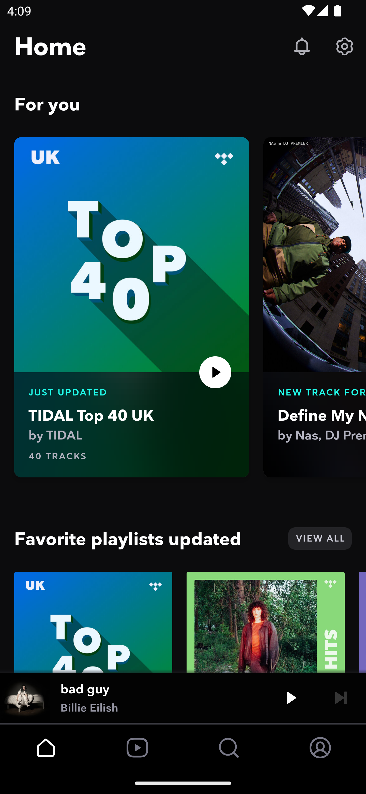 Image resolution: width=366 pixels, height=794 pixels. Describe the element at coordinates (215, 372) in the screenshot. I see `Play` at that location.